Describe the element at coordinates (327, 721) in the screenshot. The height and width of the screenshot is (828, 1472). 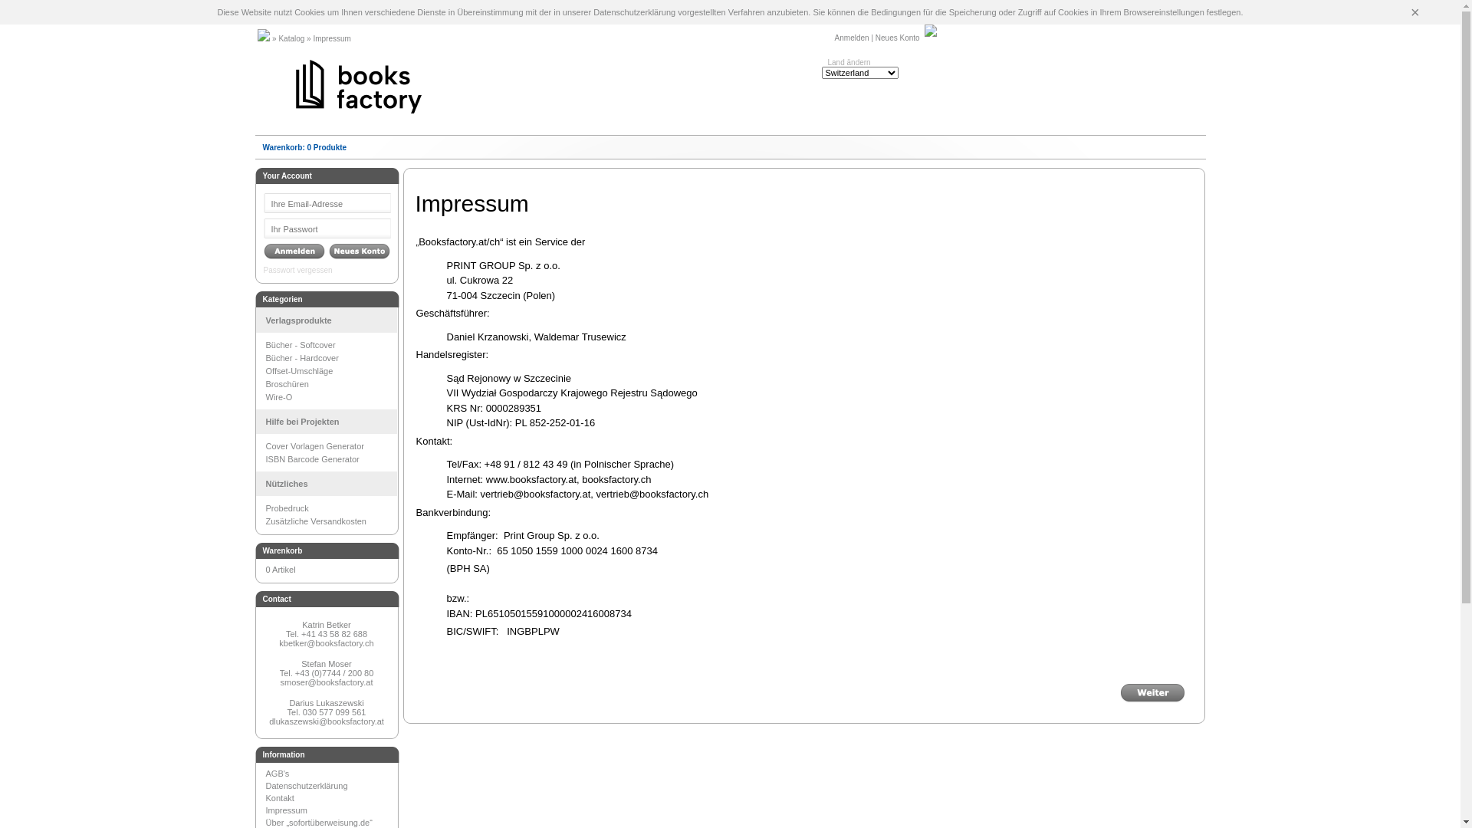
I see `dlukaszewski@booksfactory.at` at that location.